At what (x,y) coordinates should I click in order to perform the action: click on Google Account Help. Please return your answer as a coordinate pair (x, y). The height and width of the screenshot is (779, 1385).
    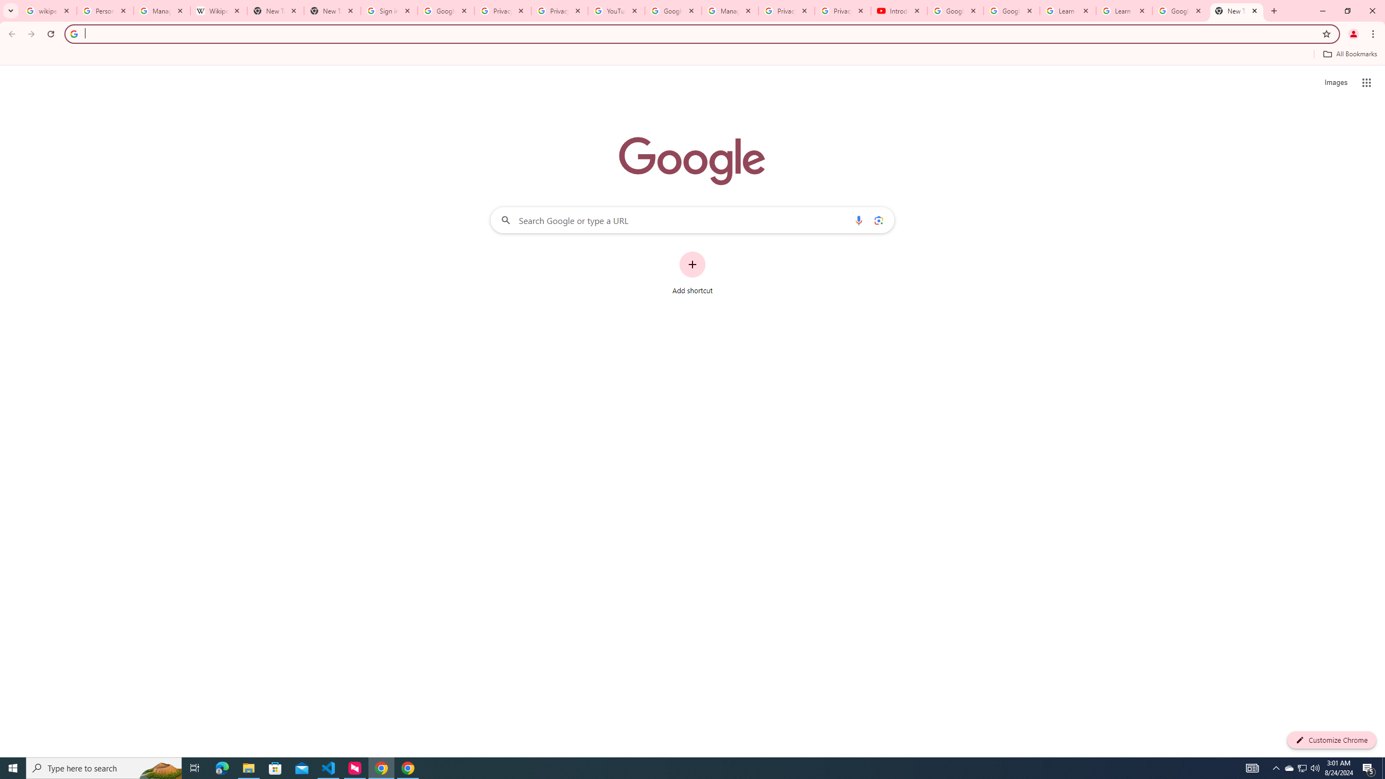
    Looking at the image, I should click on (673, 11).